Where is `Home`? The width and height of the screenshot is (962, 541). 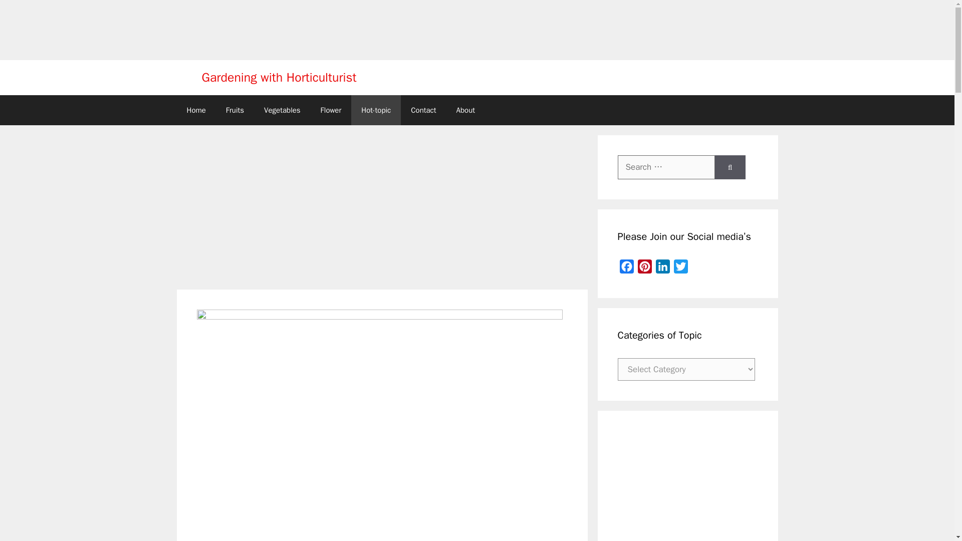
Home is located at coordinates (195, 110).